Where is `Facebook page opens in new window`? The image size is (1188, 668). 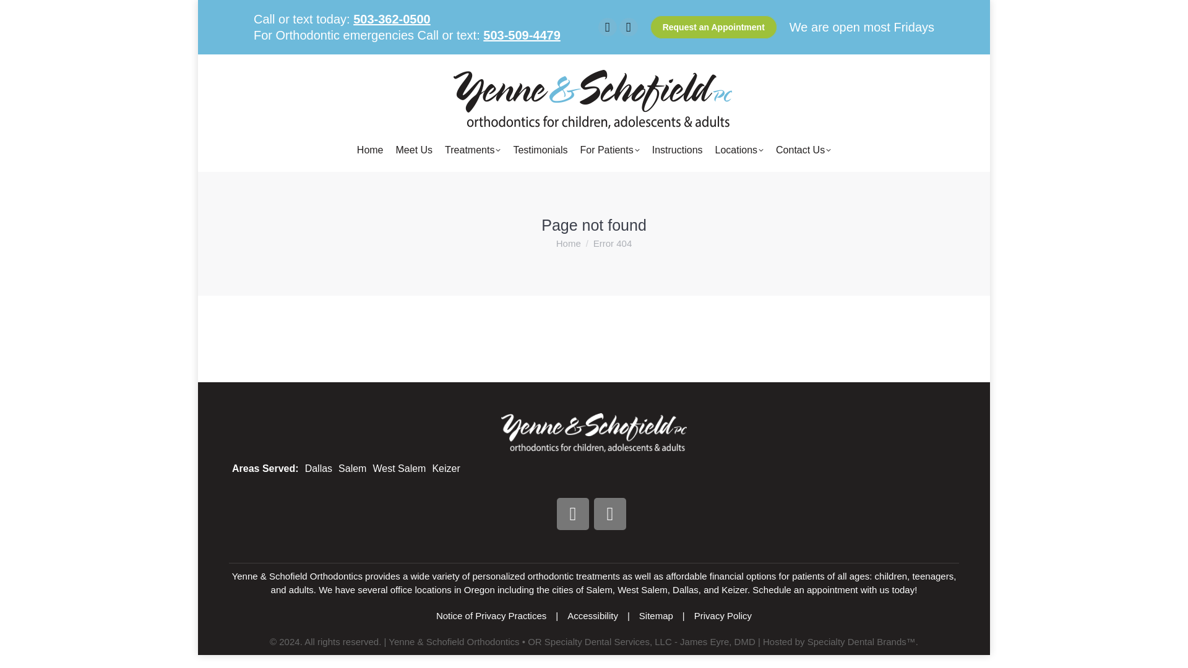
Facebook page opens in new window is located at coordinates (608, 27).